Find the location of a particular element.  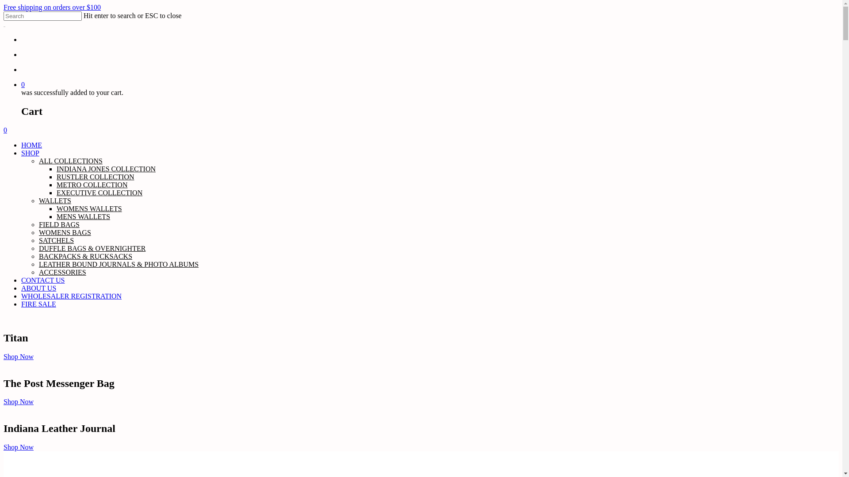

FIELD BAGS is located at coordinates (59, 224).